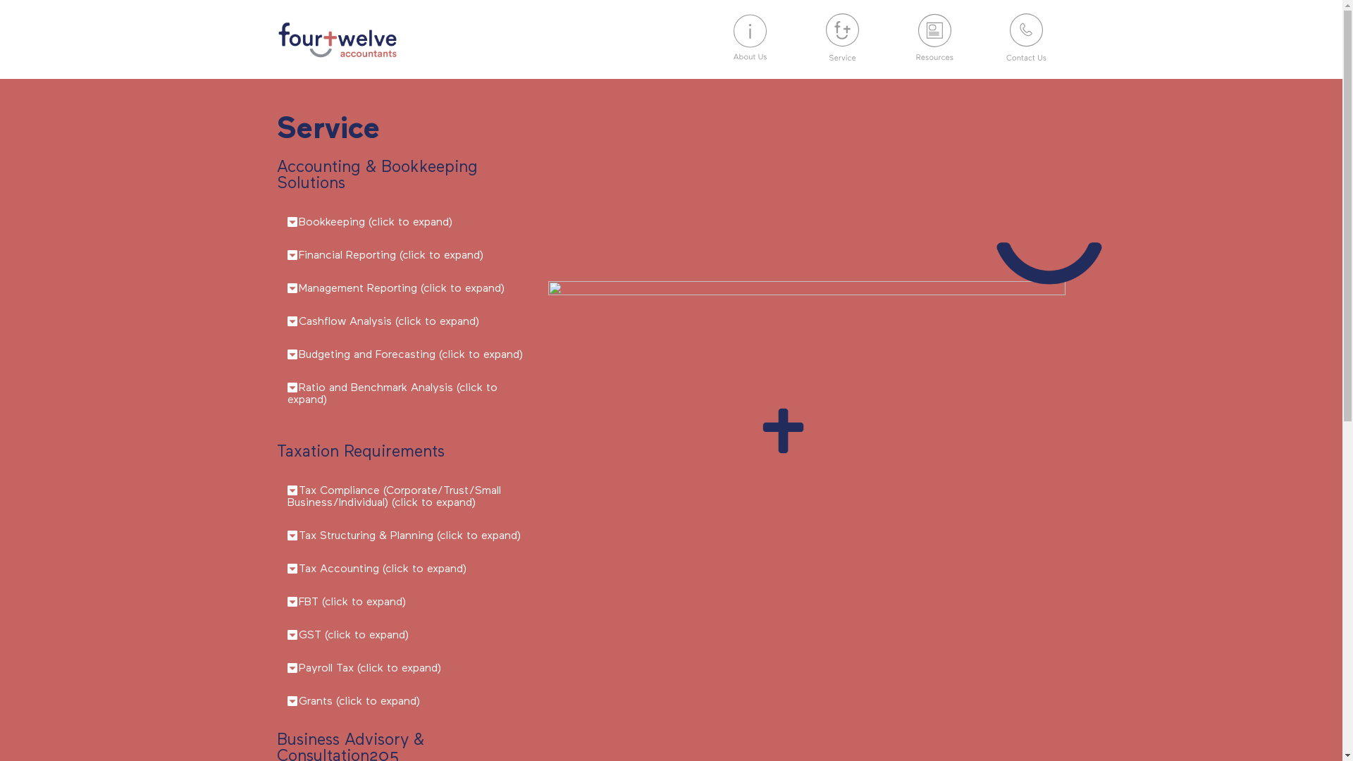 The width and height of the screenshot is (1353, 761). I want to click on GST (click to expand), so click(354, 636).